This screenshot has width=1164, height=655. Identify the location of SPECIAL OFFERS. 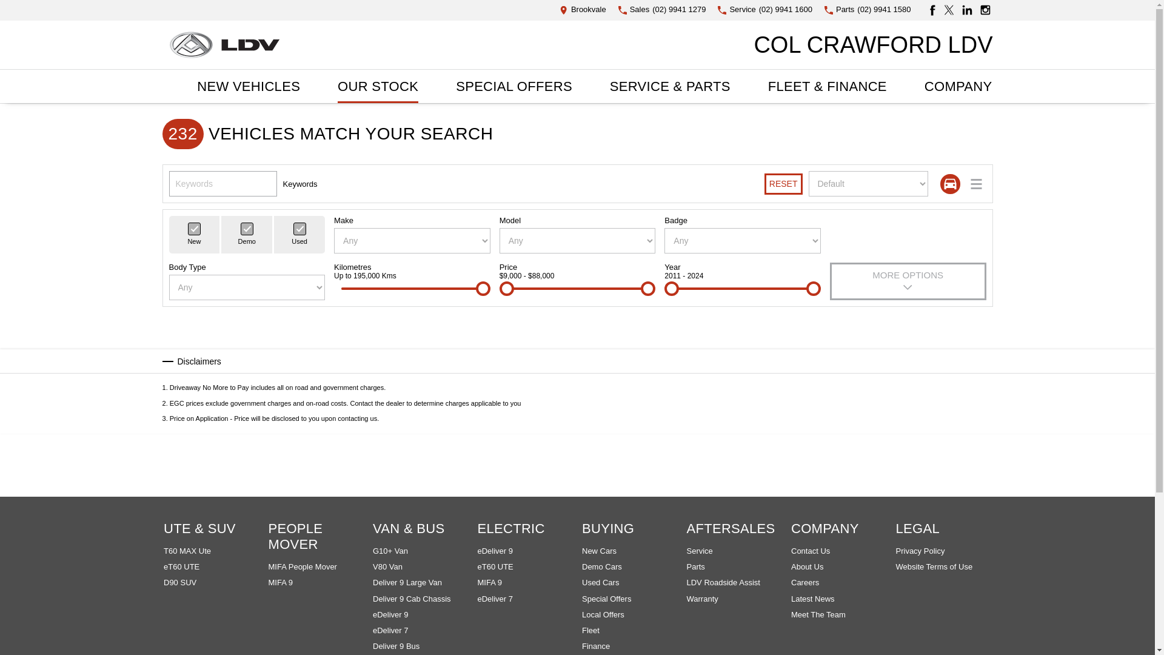
(514, 86).